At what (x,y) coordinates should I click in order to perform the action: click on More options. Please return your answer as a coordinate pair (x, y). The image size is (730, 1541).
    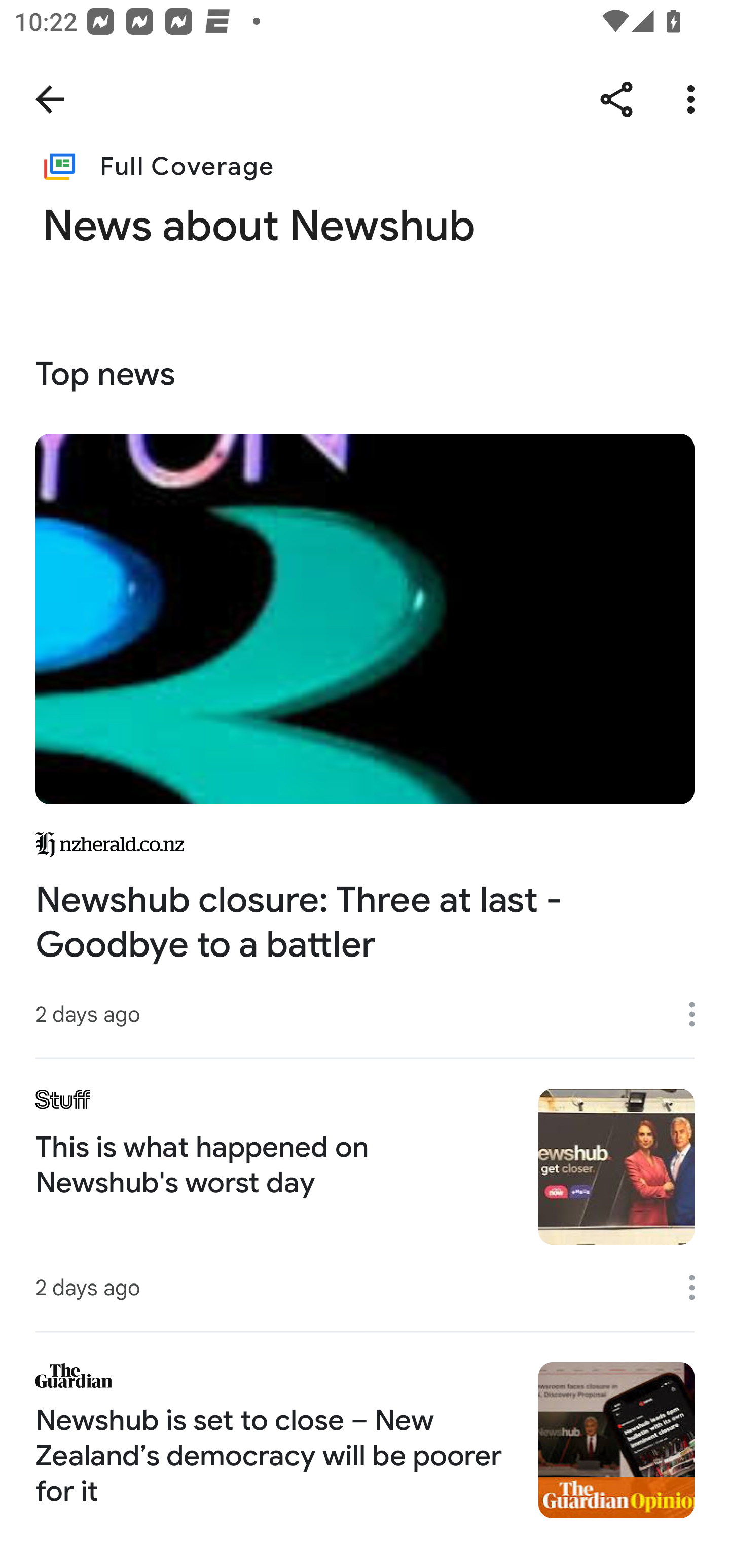
    Looking at the image, I should click on (699, 1015).